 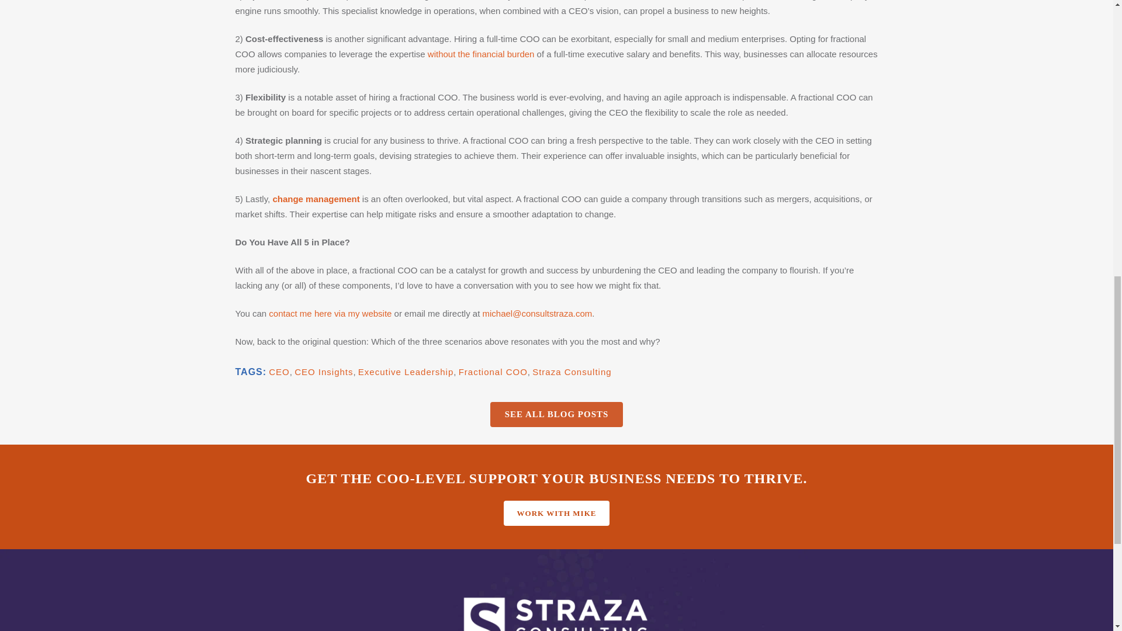 I want to click on Straza Consulting, so click(x=572, y=372).